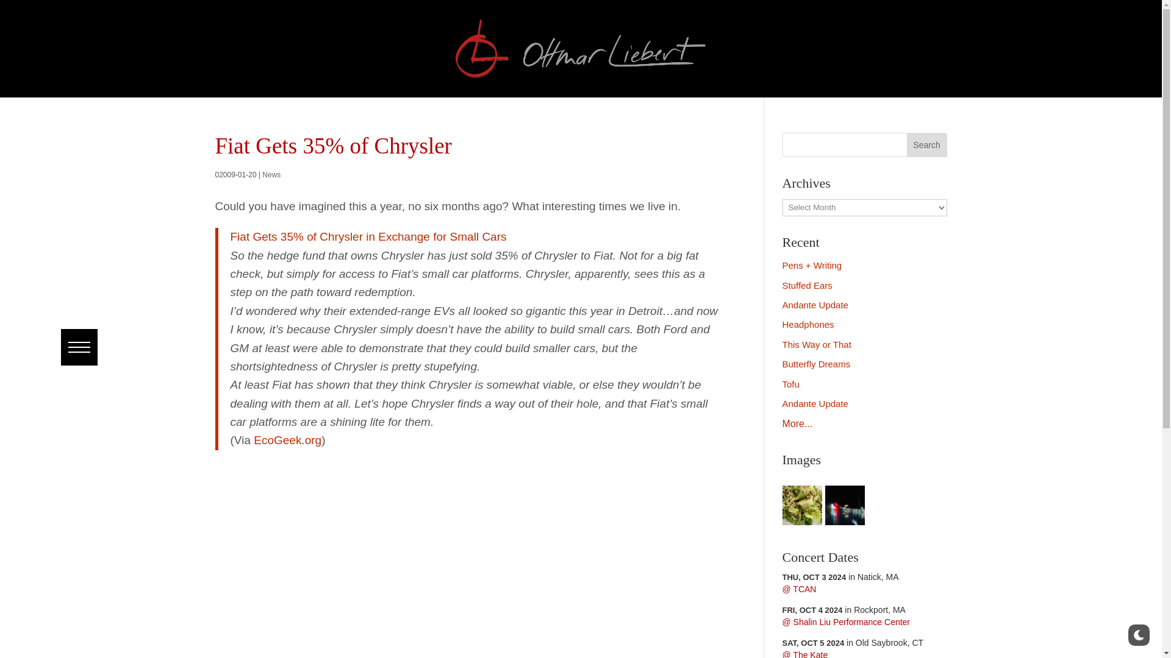 This screenshot has height=658, width=1171. What do you see at coordinates (927, 145) in the screenshot?
I see `Search` at bounding box center [927, 145].